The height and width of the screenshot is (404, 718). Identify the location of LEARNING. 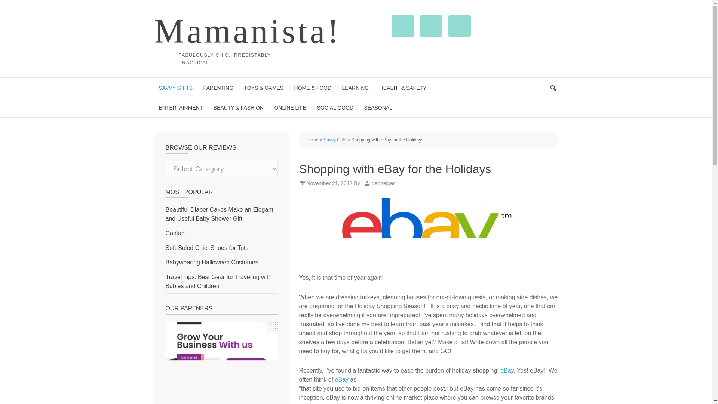
(355, 88).